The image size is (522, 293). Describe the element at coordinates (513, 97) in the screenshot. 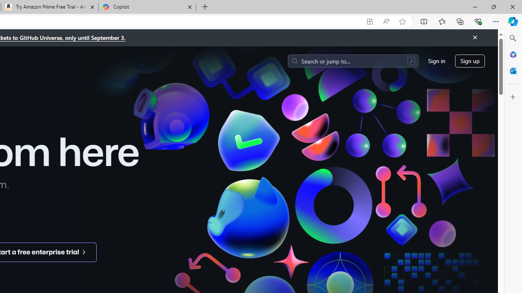

I see `Customize` at that location.